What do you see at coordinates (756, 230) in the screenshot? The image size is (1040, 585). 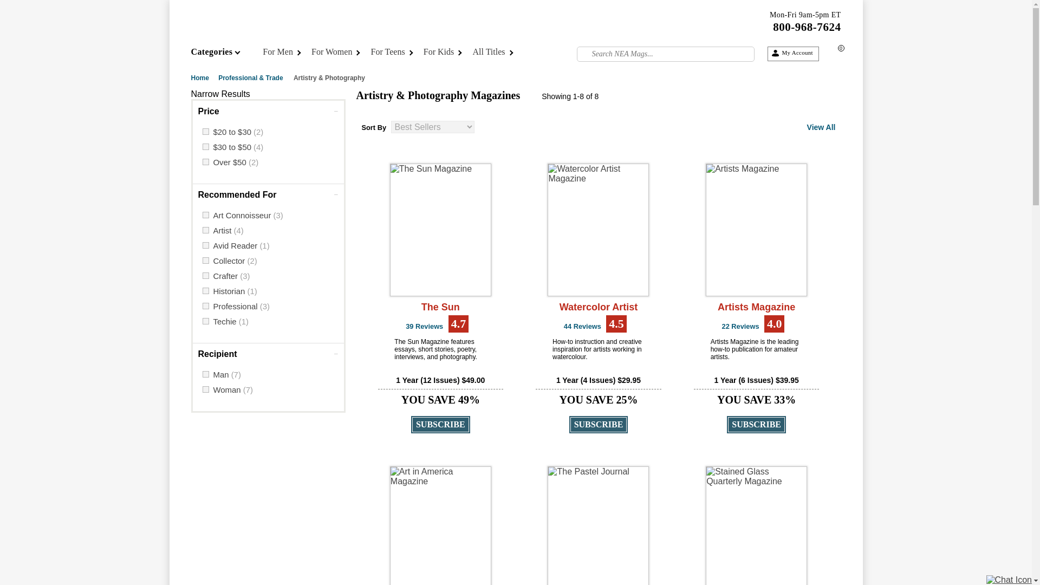 I see `Artists Magazine` at bounding box center [756, 230].